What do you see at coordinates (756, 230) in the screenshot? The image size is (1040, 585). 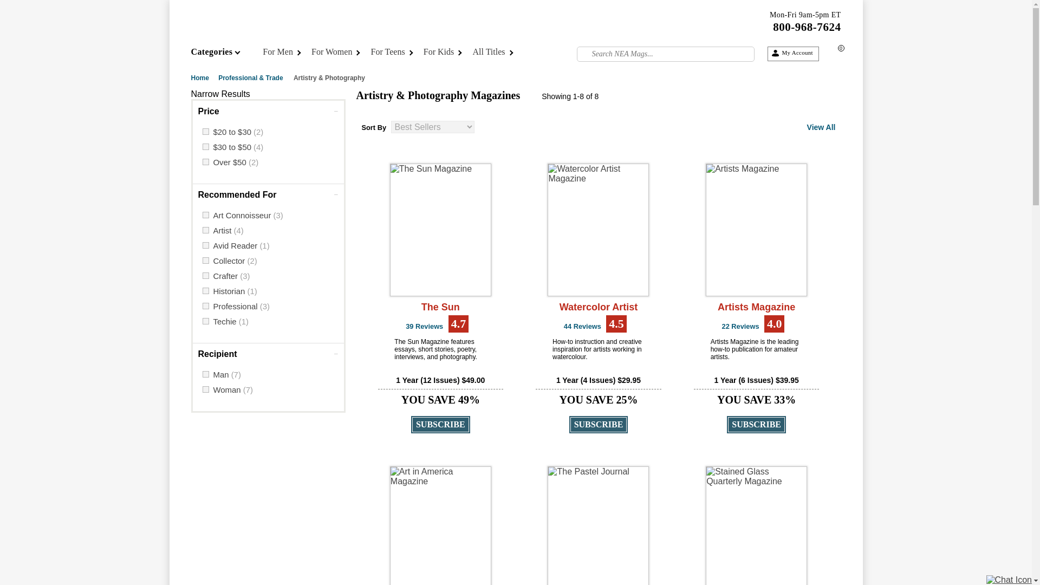 I see `Artists Magazine` at bounding box center [756, 230].